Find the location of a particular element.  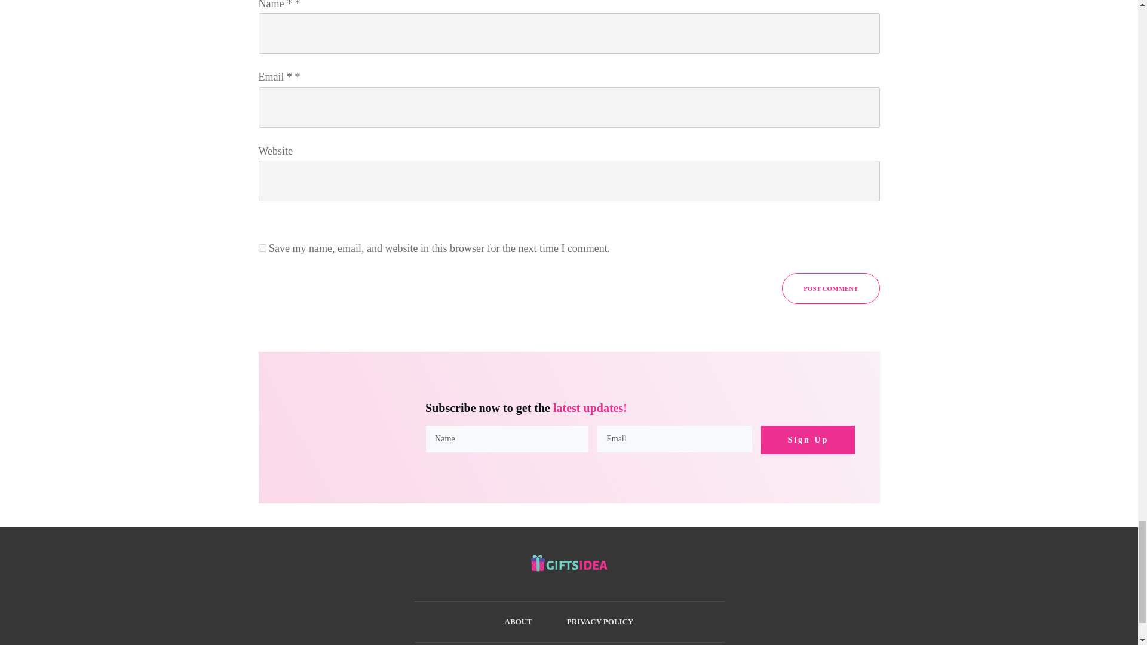

ABOUT is located at coordinates (518, 622).